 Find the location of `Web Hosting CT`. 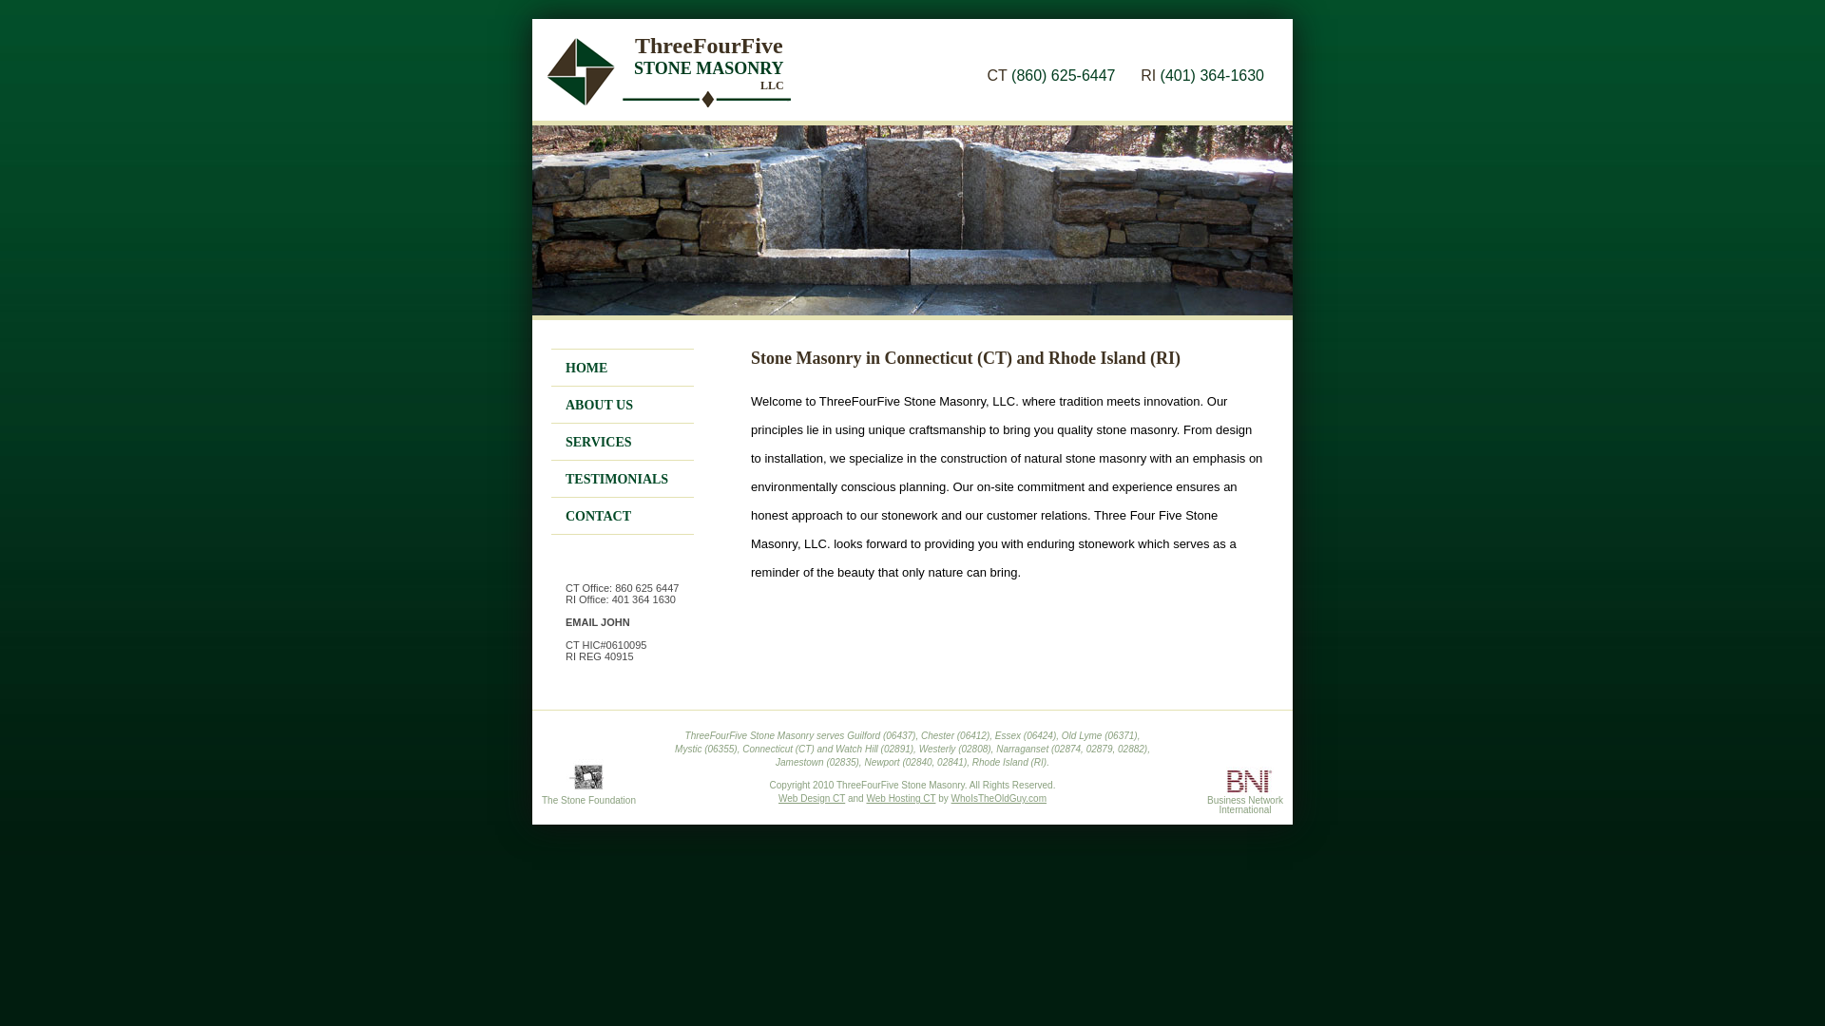

Web Hosting CT is located at coordinates (900, 798).